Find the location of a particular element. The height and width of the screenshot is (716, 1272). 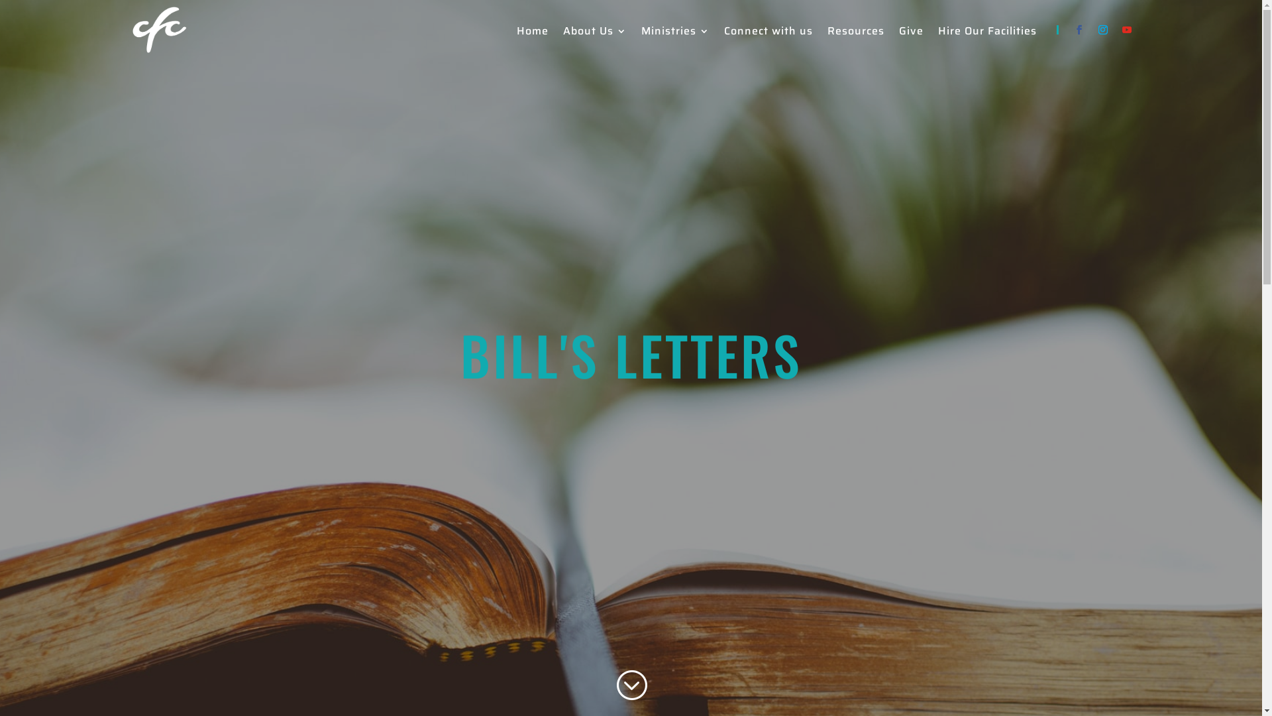

Hire Our Facilities is located at coordinates (987, 34).